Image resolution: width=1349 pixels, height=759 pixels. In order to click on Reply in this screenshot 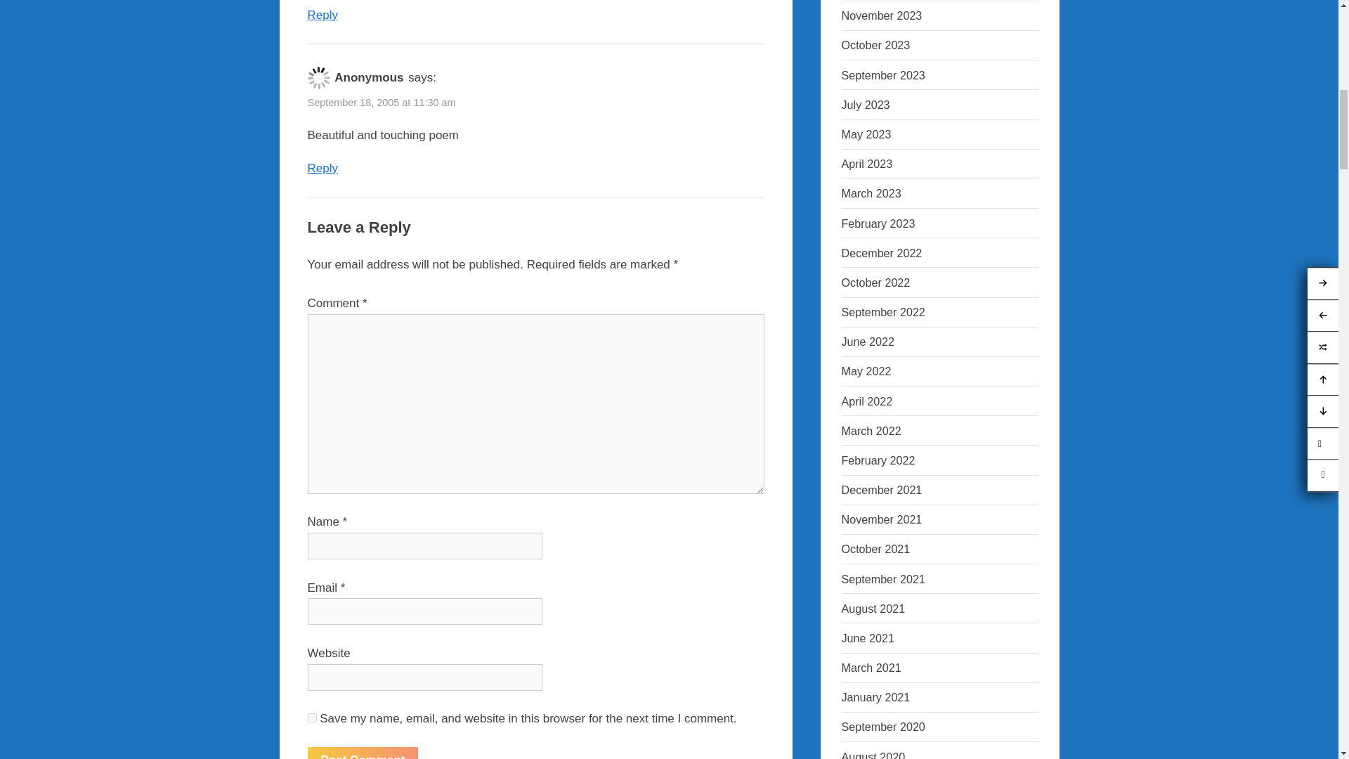, I will do `click(322, 15)`.